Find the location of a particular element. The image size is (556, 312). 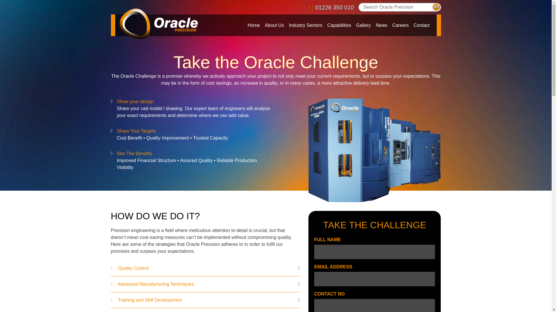

Contact is located at coordinates (422, 25).